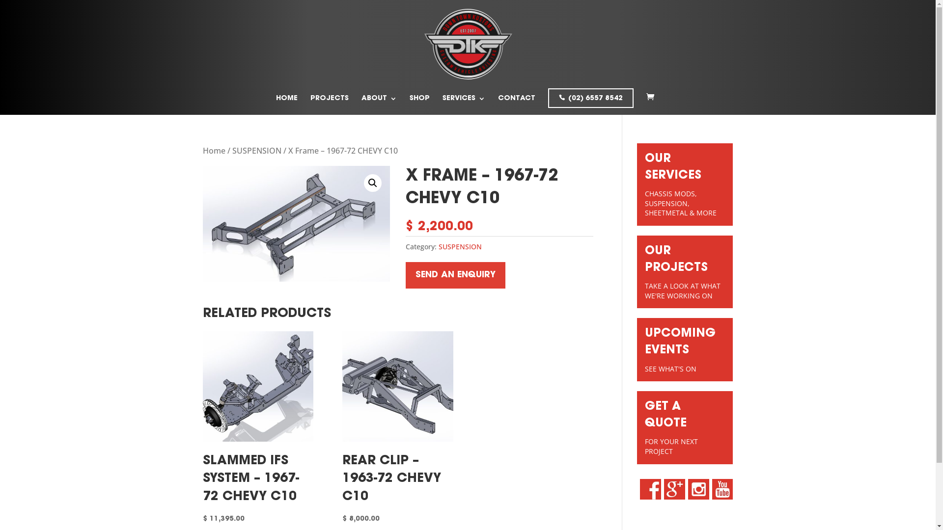 This screenshot has width=943, height=530. What do you see at coordinates (591, 98) in the screenshot?
I see `(02) 6557 8542` at bounding box center [591, 98].